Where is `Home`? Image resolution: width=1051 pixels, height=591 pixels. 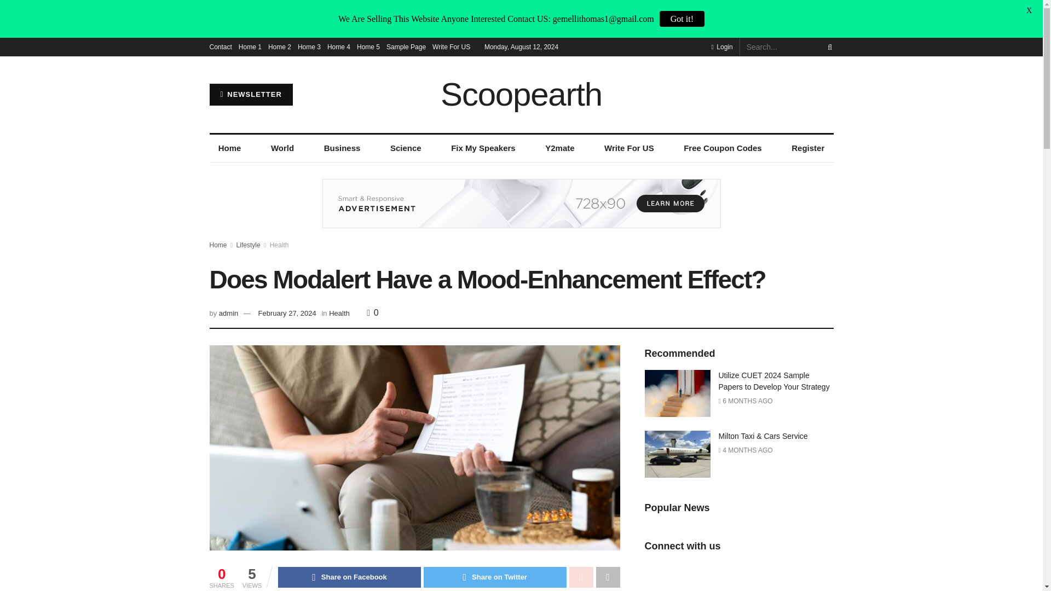 Home is located at coordinates (229, 148).